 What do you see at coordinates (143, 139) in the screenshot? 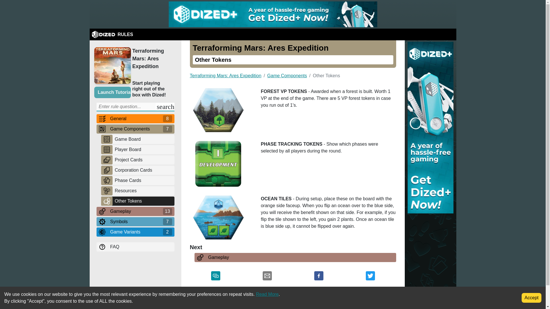
I see `Game Board` at bounding box center [143, 139].